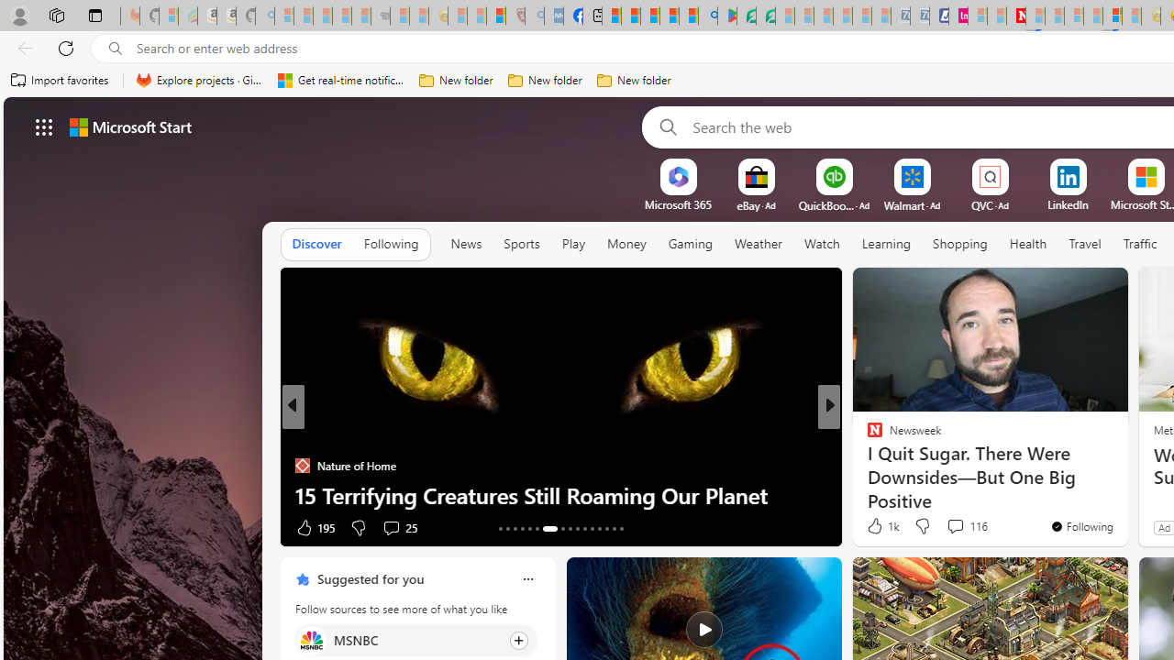 This screenshot has width=1174, height=660. What do you see at coordinates (919, 16) in the screenshot?
I see `Cheap Hotels - Save70.com - Sleeping` at bounding box center [919, 16].